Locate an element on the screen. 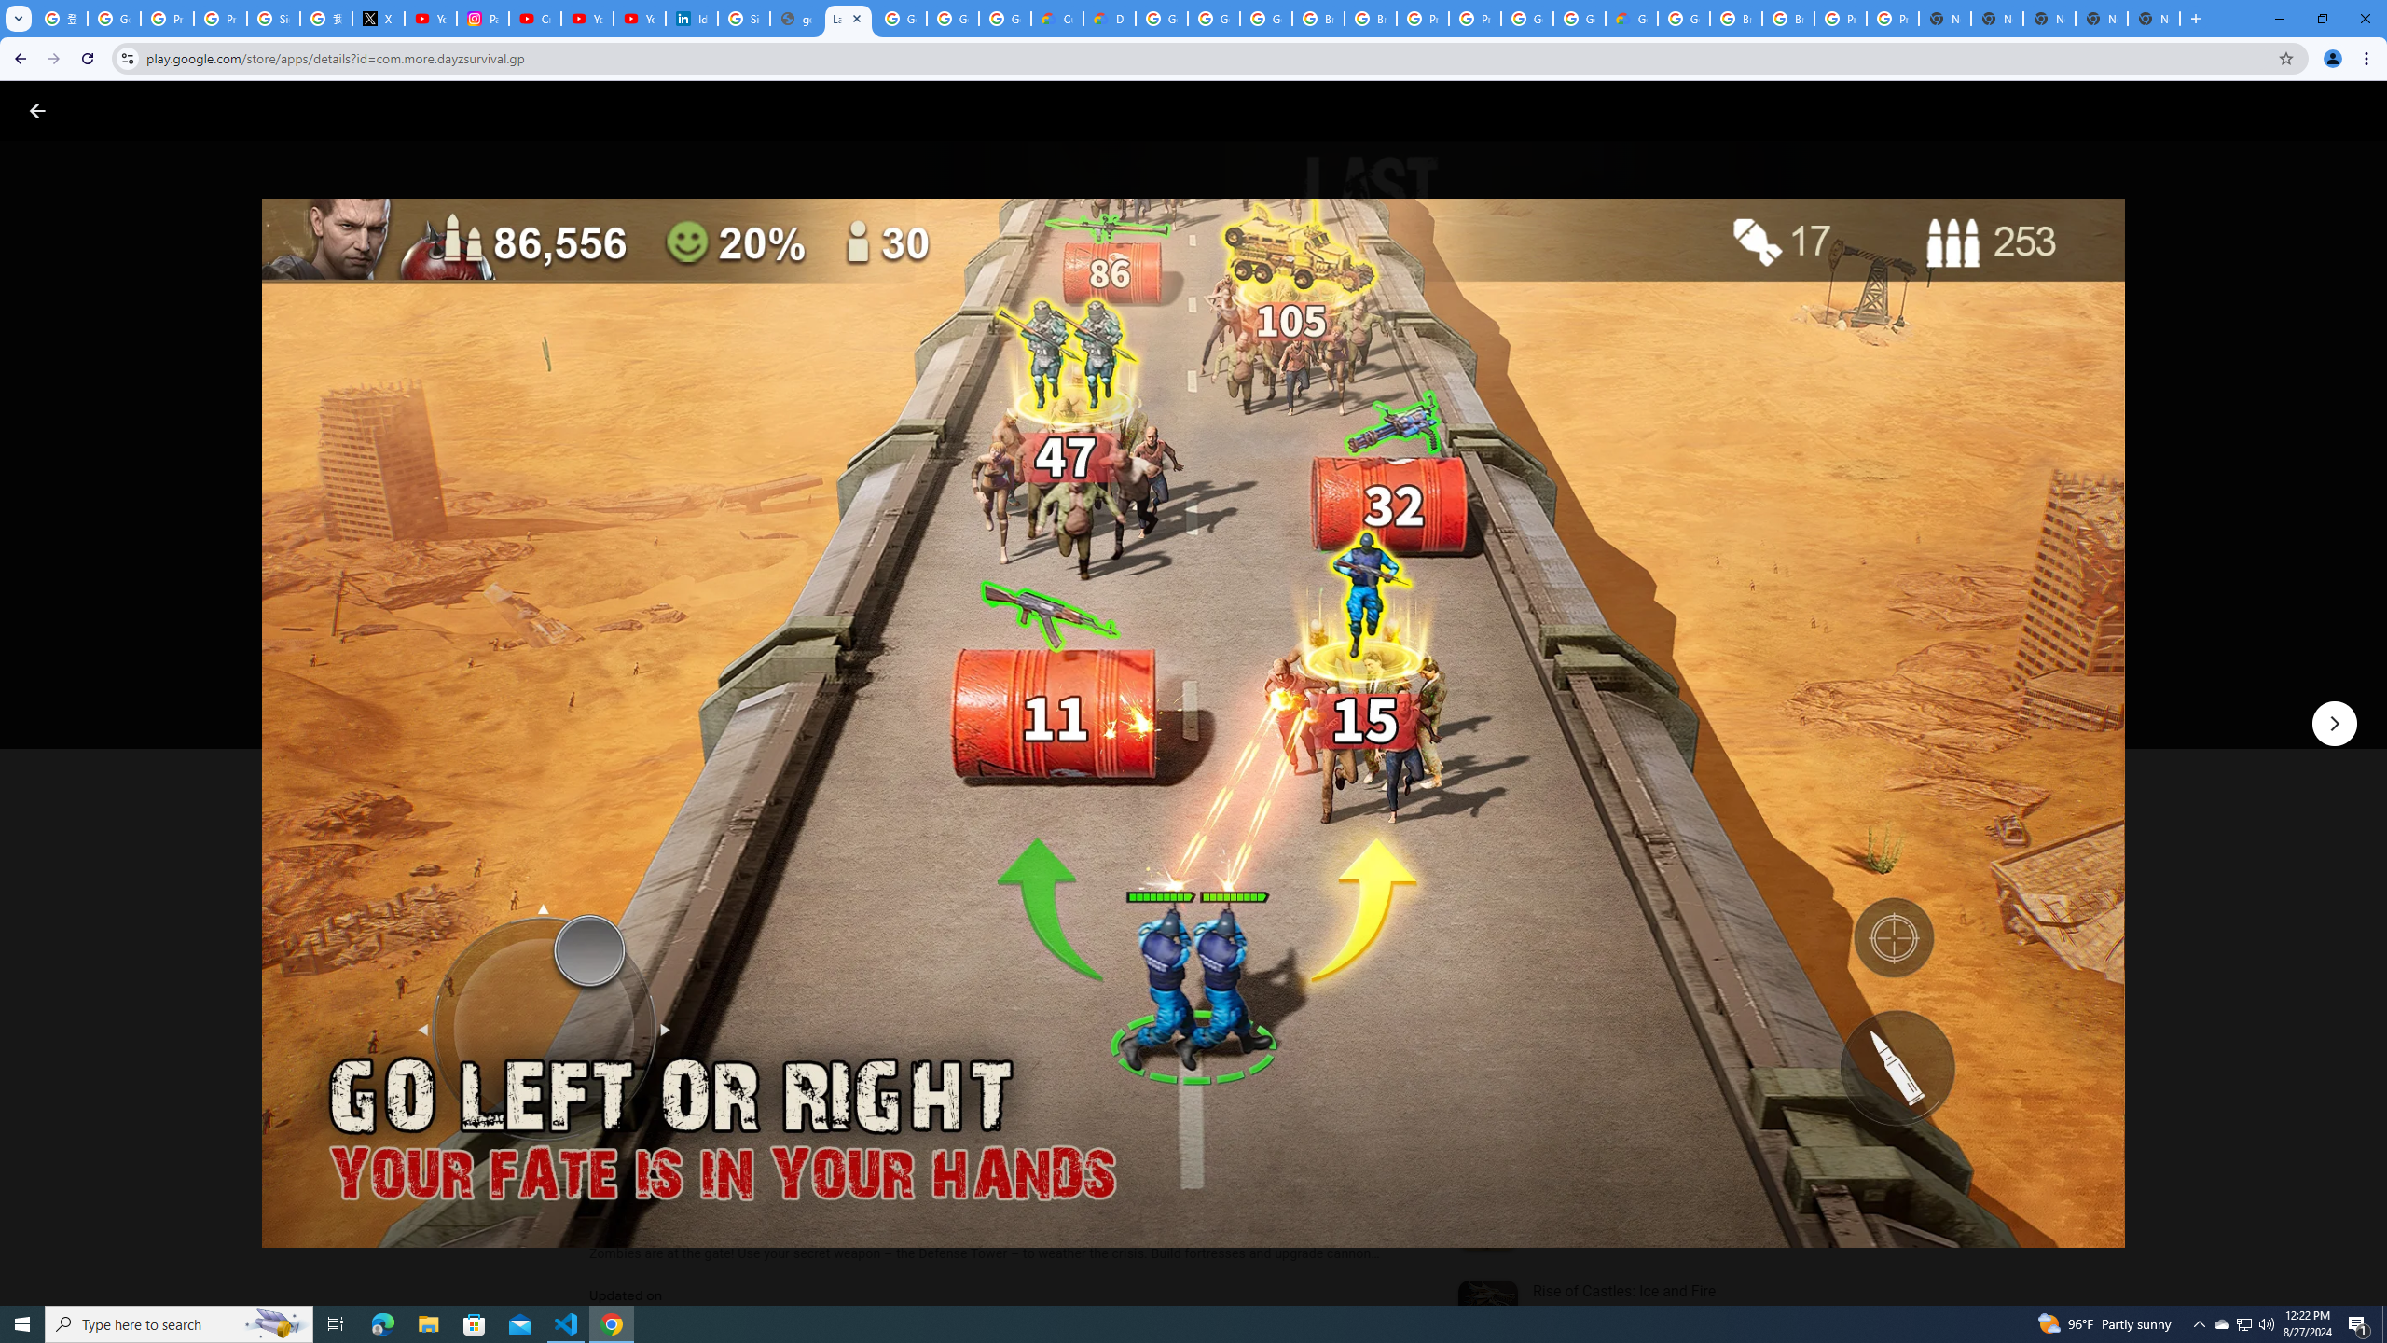 This screenshot has height=1343, width=2387. Google Cloud Platform is located at coordinates (1579, 19).